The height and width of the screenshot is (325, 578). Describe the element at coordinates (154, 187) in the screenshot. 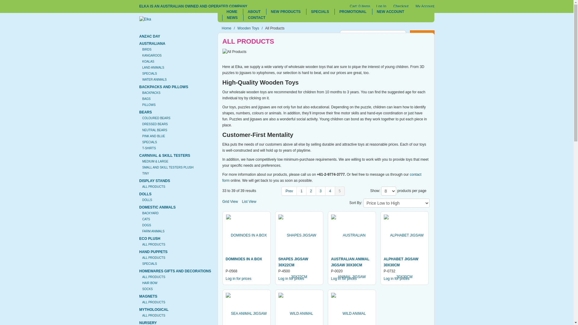

I see `ALL PRODUCTS` at that location.